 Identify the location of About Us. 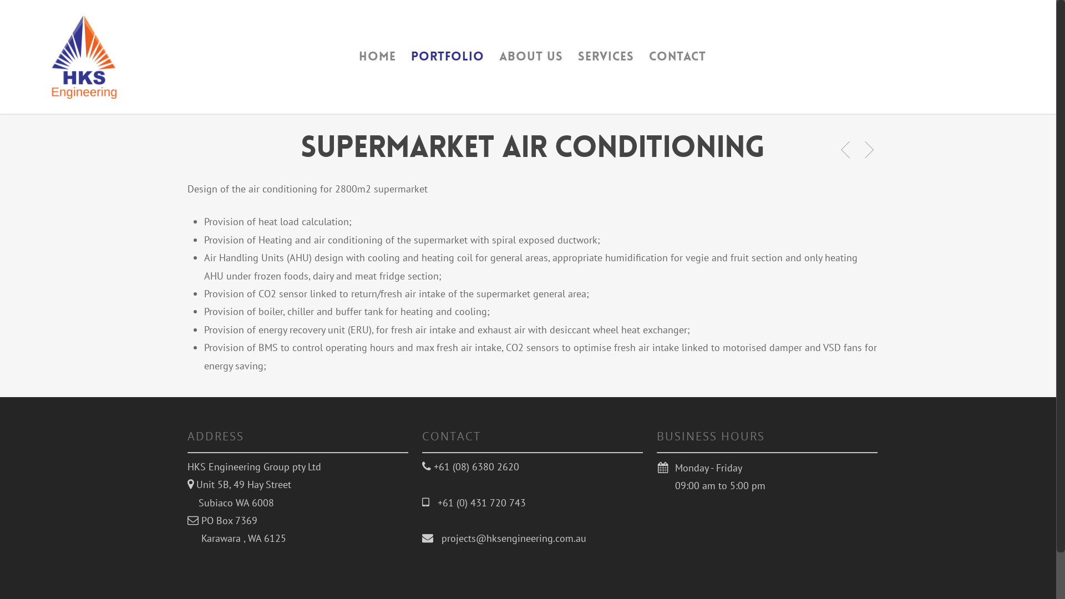
(531, 64).